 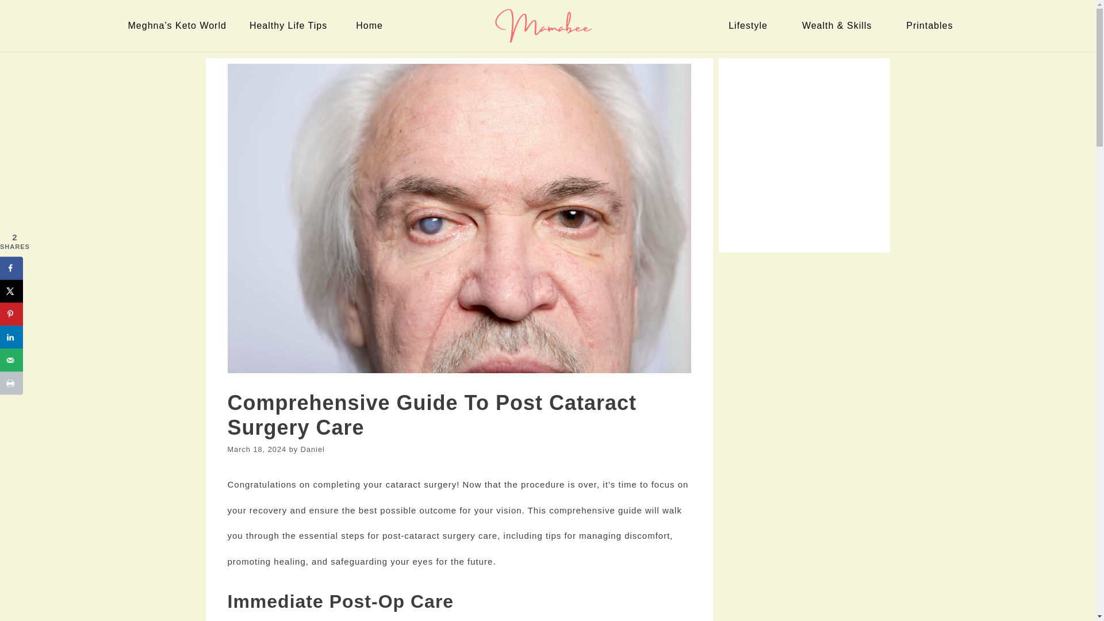 I want to click on Share on Facebook, so click(x=11, y=268).